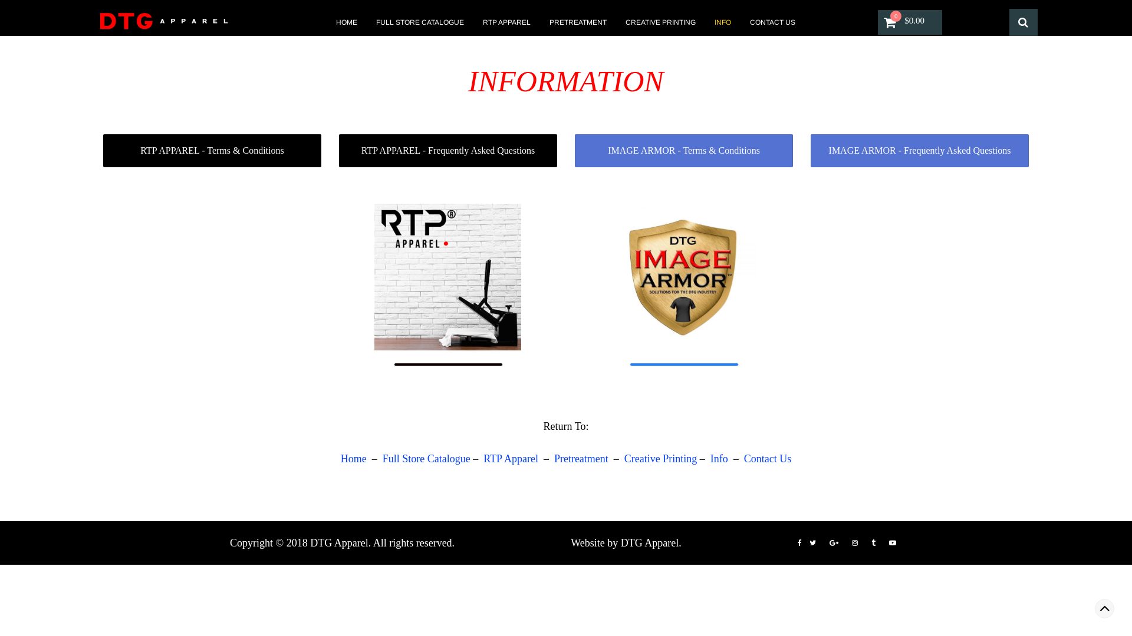 This screenshot has width=1132, height=636. Describe the element at coordinates (1105, 609) in the screenshot. I see `Back to top` at that location.